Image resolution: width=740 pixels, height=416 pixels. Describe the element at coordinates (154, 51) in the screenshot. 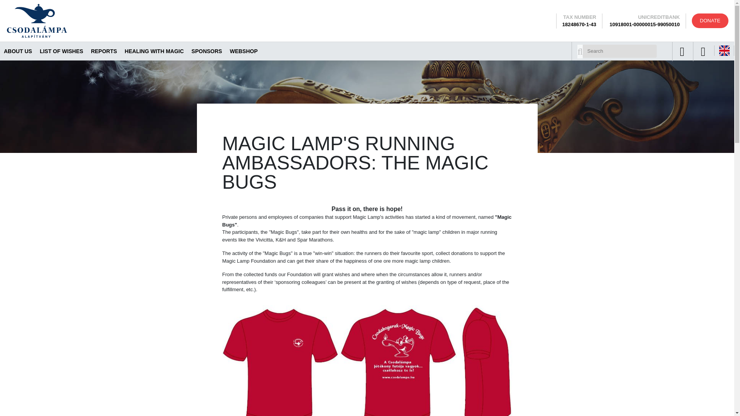

I see `HEALING WITH MAGIC` at that location.